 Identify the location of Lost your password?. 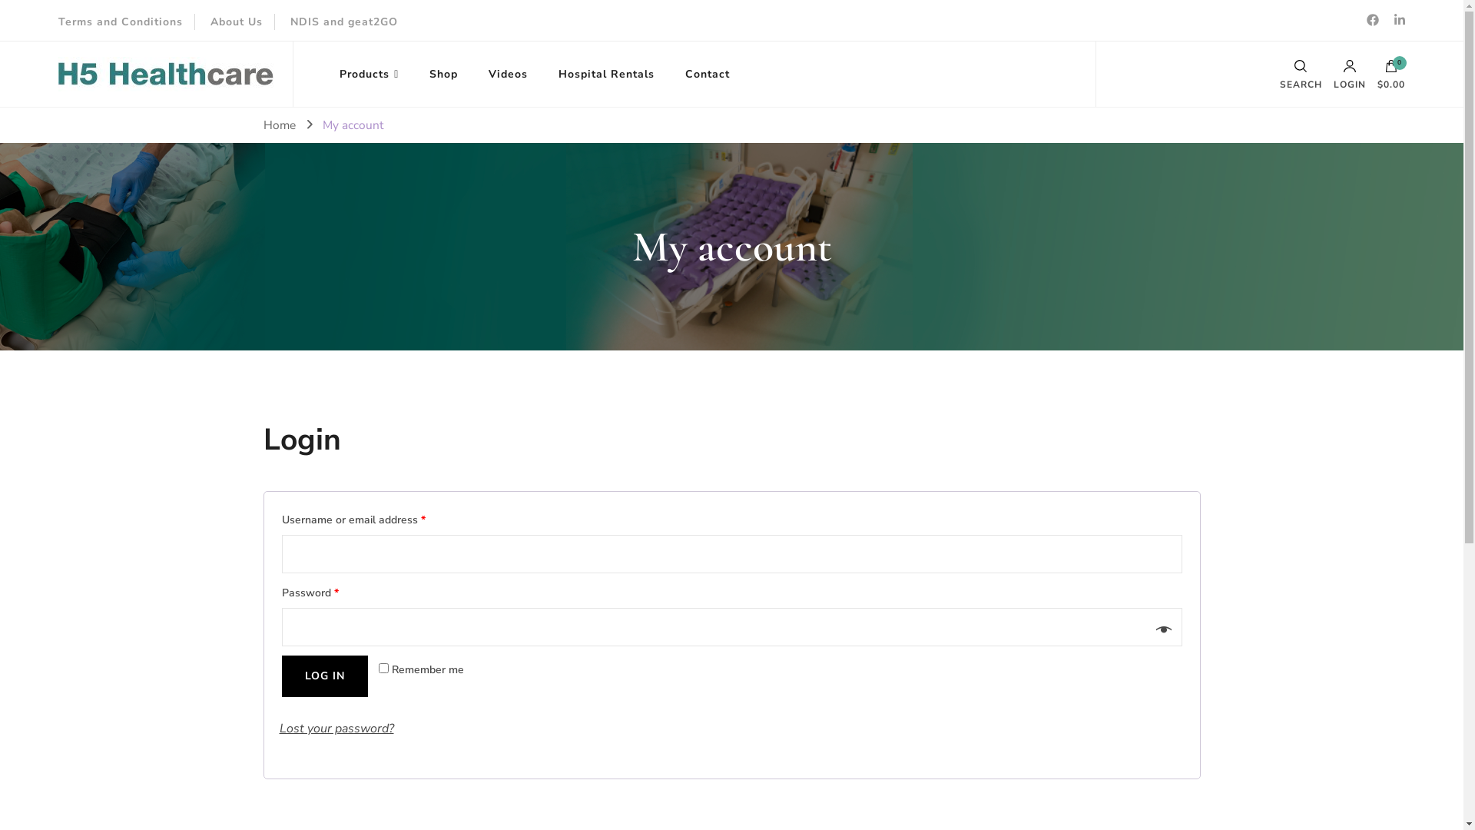
(336, 729).